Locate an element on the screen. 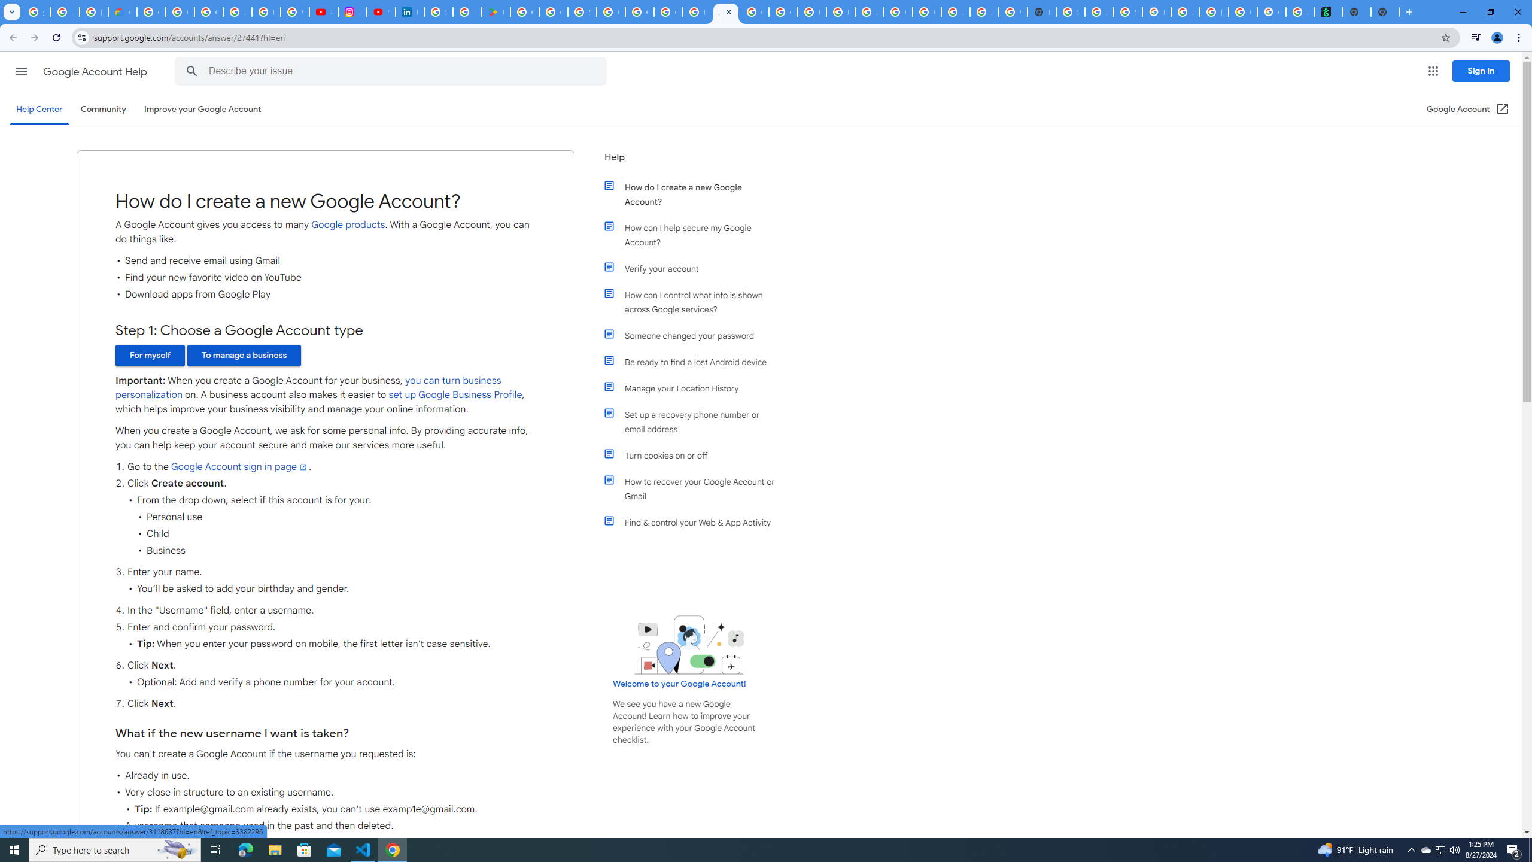 This screenshot has width=1532, height=862. Google Cloud Platform is located at coordinates (898, 12).